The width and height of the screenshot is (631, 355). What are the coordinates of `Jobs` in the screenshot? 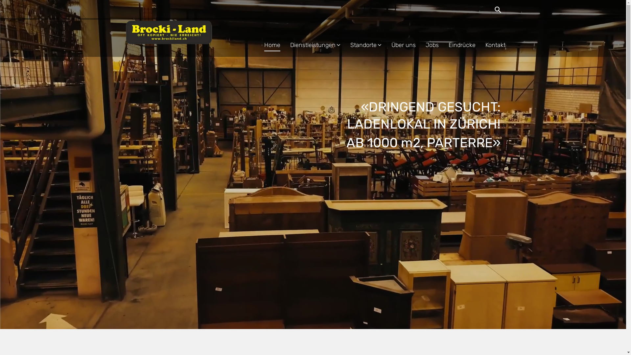 It's located at (427, 45).